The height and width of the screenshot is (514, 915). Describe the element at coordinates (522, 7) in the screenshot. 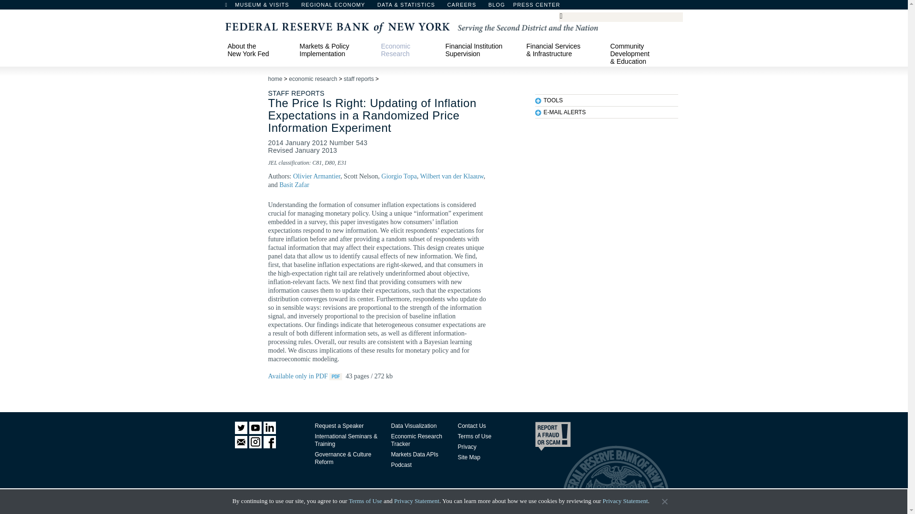

I see `BLOG` at that location.